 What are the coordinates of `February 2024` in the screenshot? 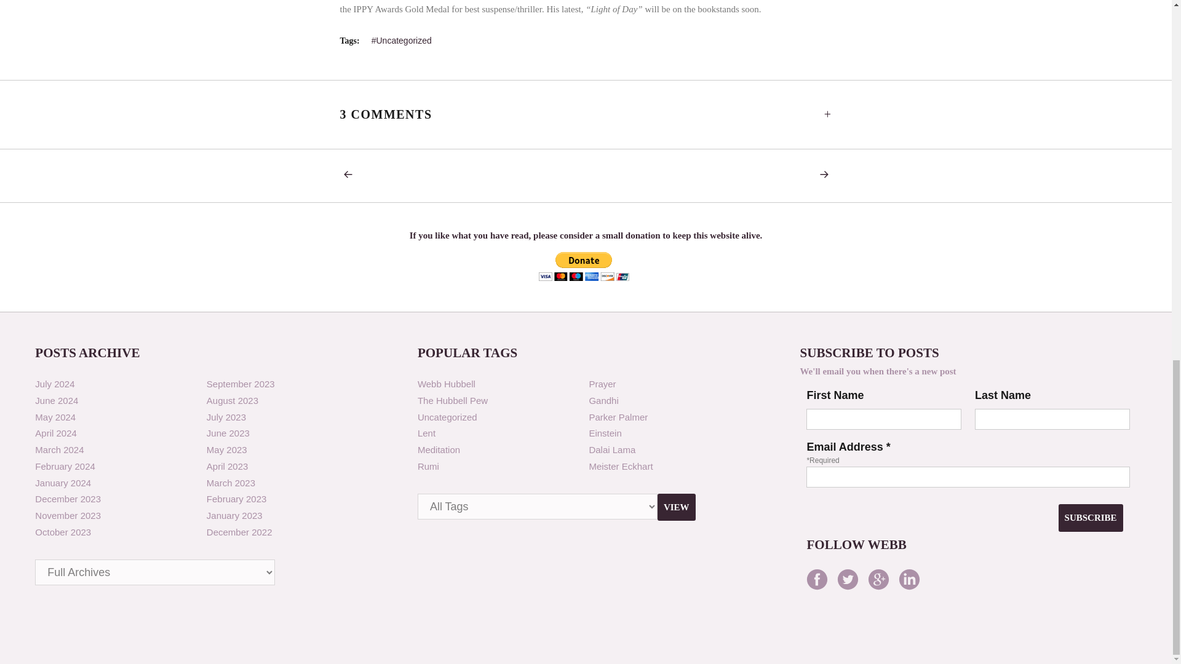 It's located at (65, 466).